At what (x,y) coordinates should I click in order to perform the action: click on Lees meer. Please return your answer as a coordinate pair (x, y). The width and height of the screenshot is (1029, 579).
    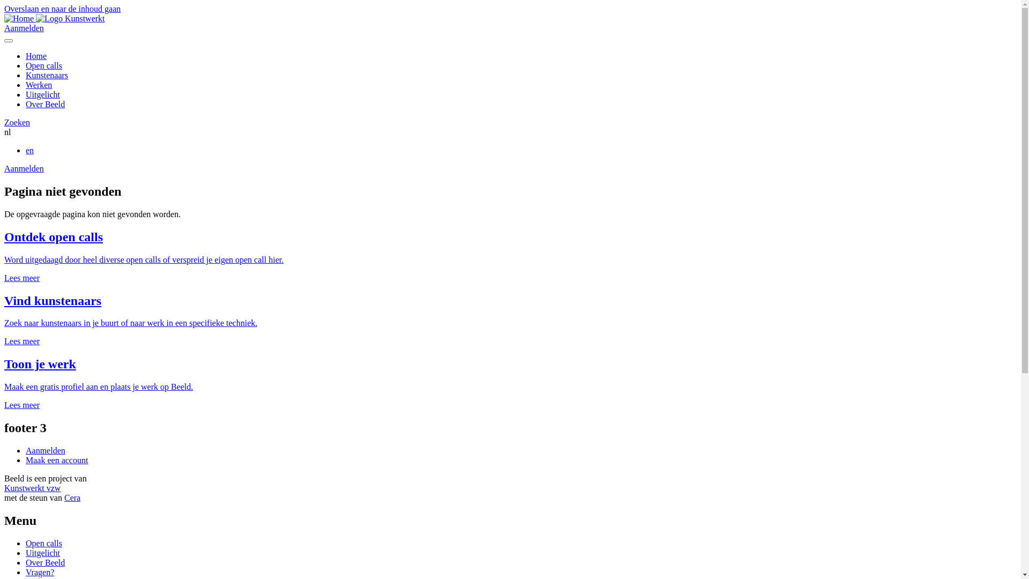
    Looking at the image, I should click on (22, 405).